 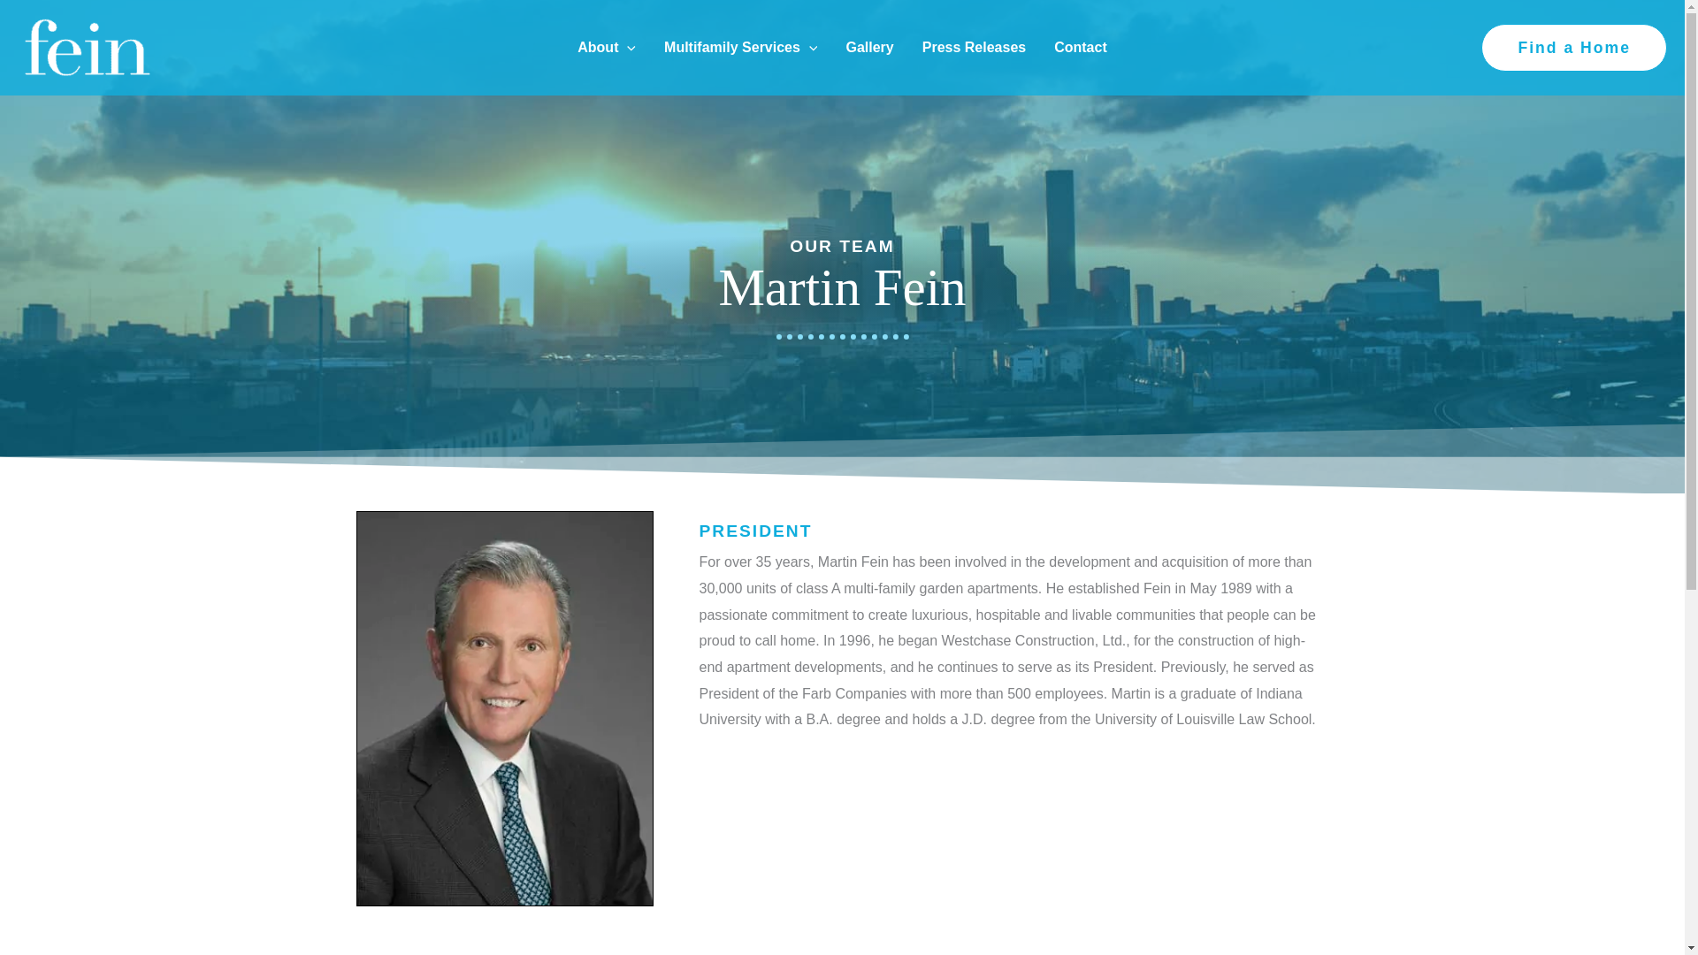 I want to click on Contact, so click(x=1080, y=47).